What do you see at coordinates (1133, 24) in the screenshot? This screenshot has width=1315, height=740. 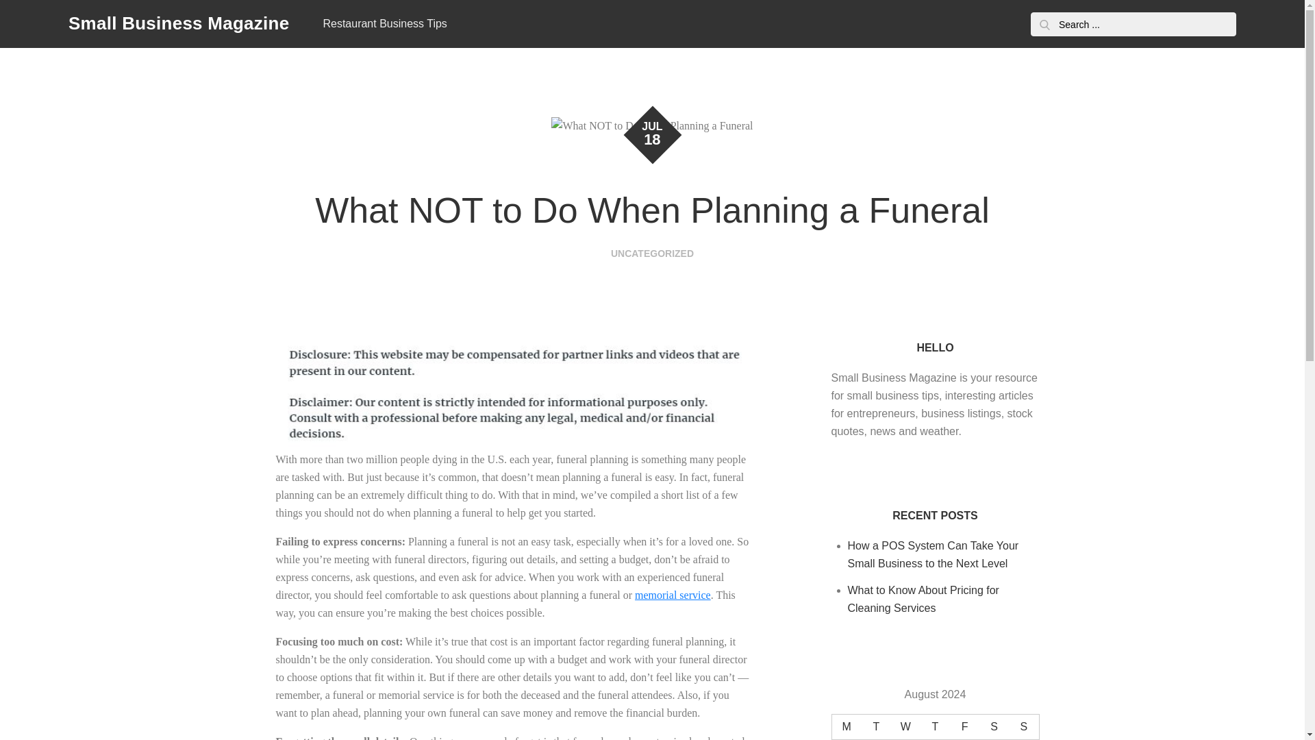 I see `Search for:` at bounding box center [1133, 24].